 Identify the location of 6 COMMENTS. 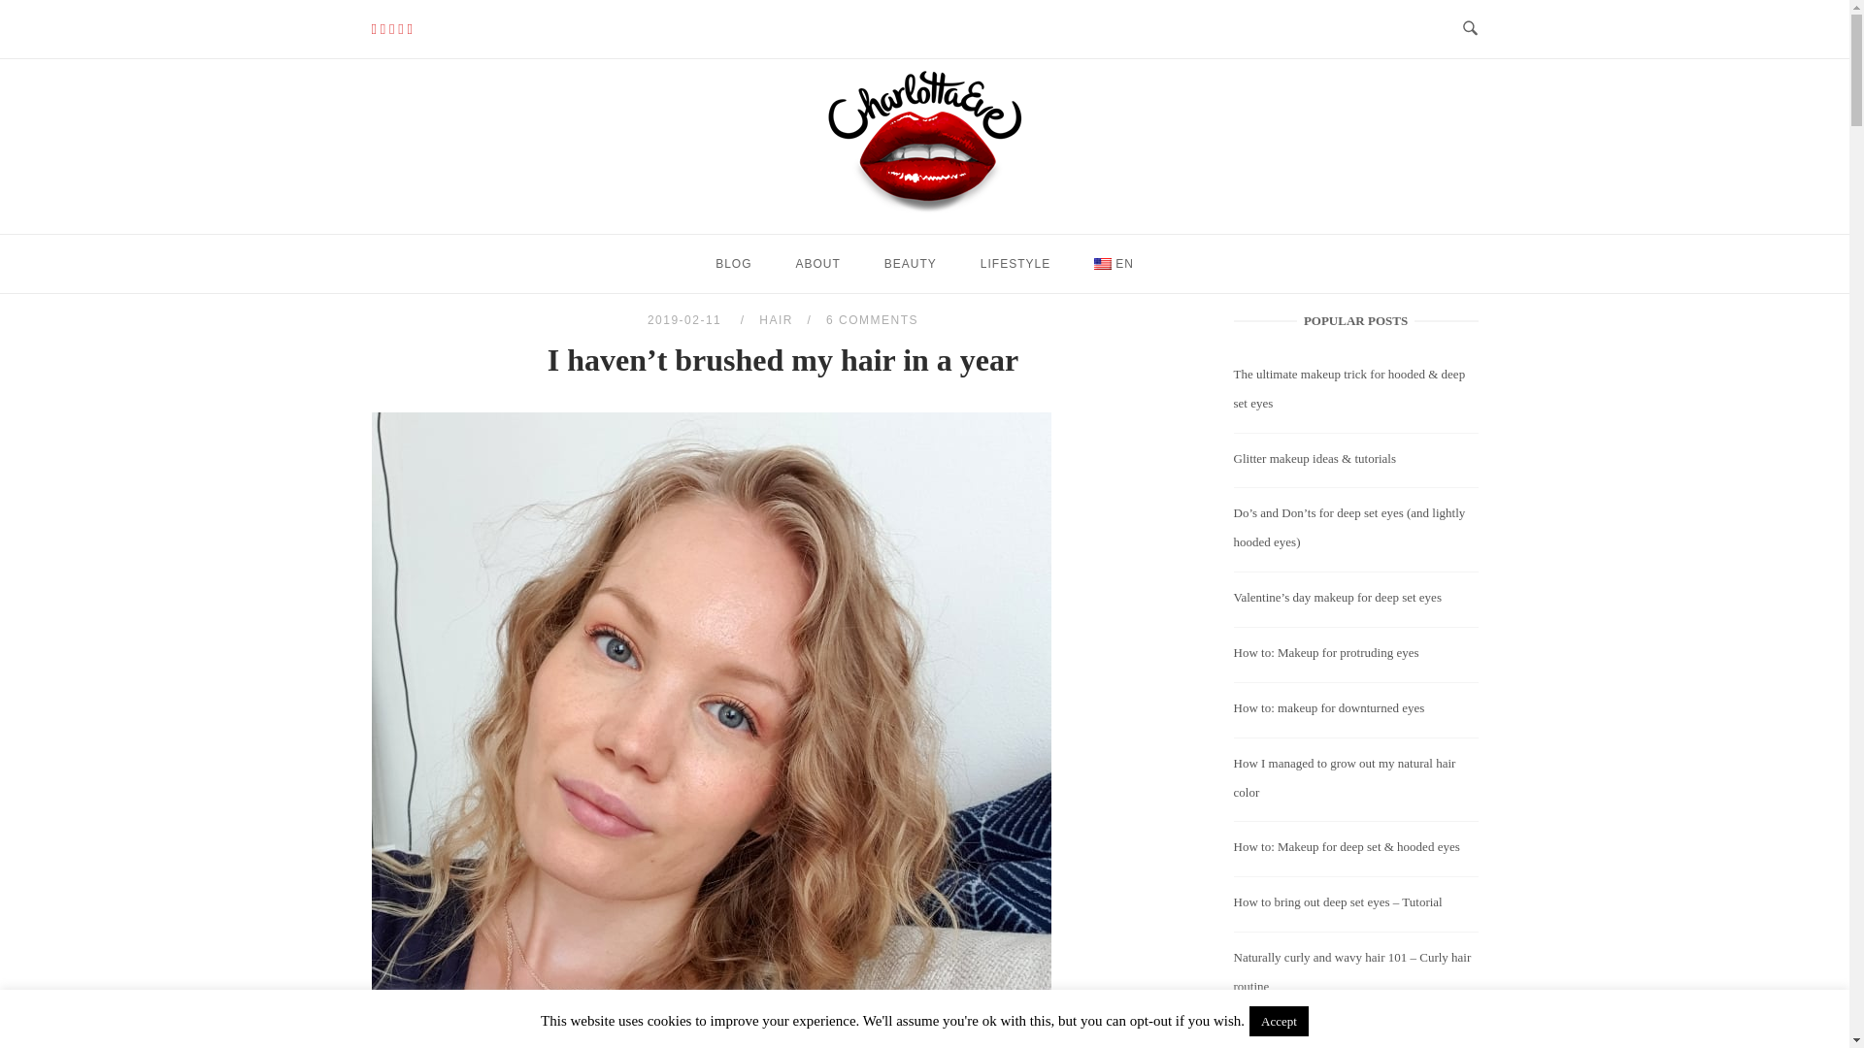
(872, 319).